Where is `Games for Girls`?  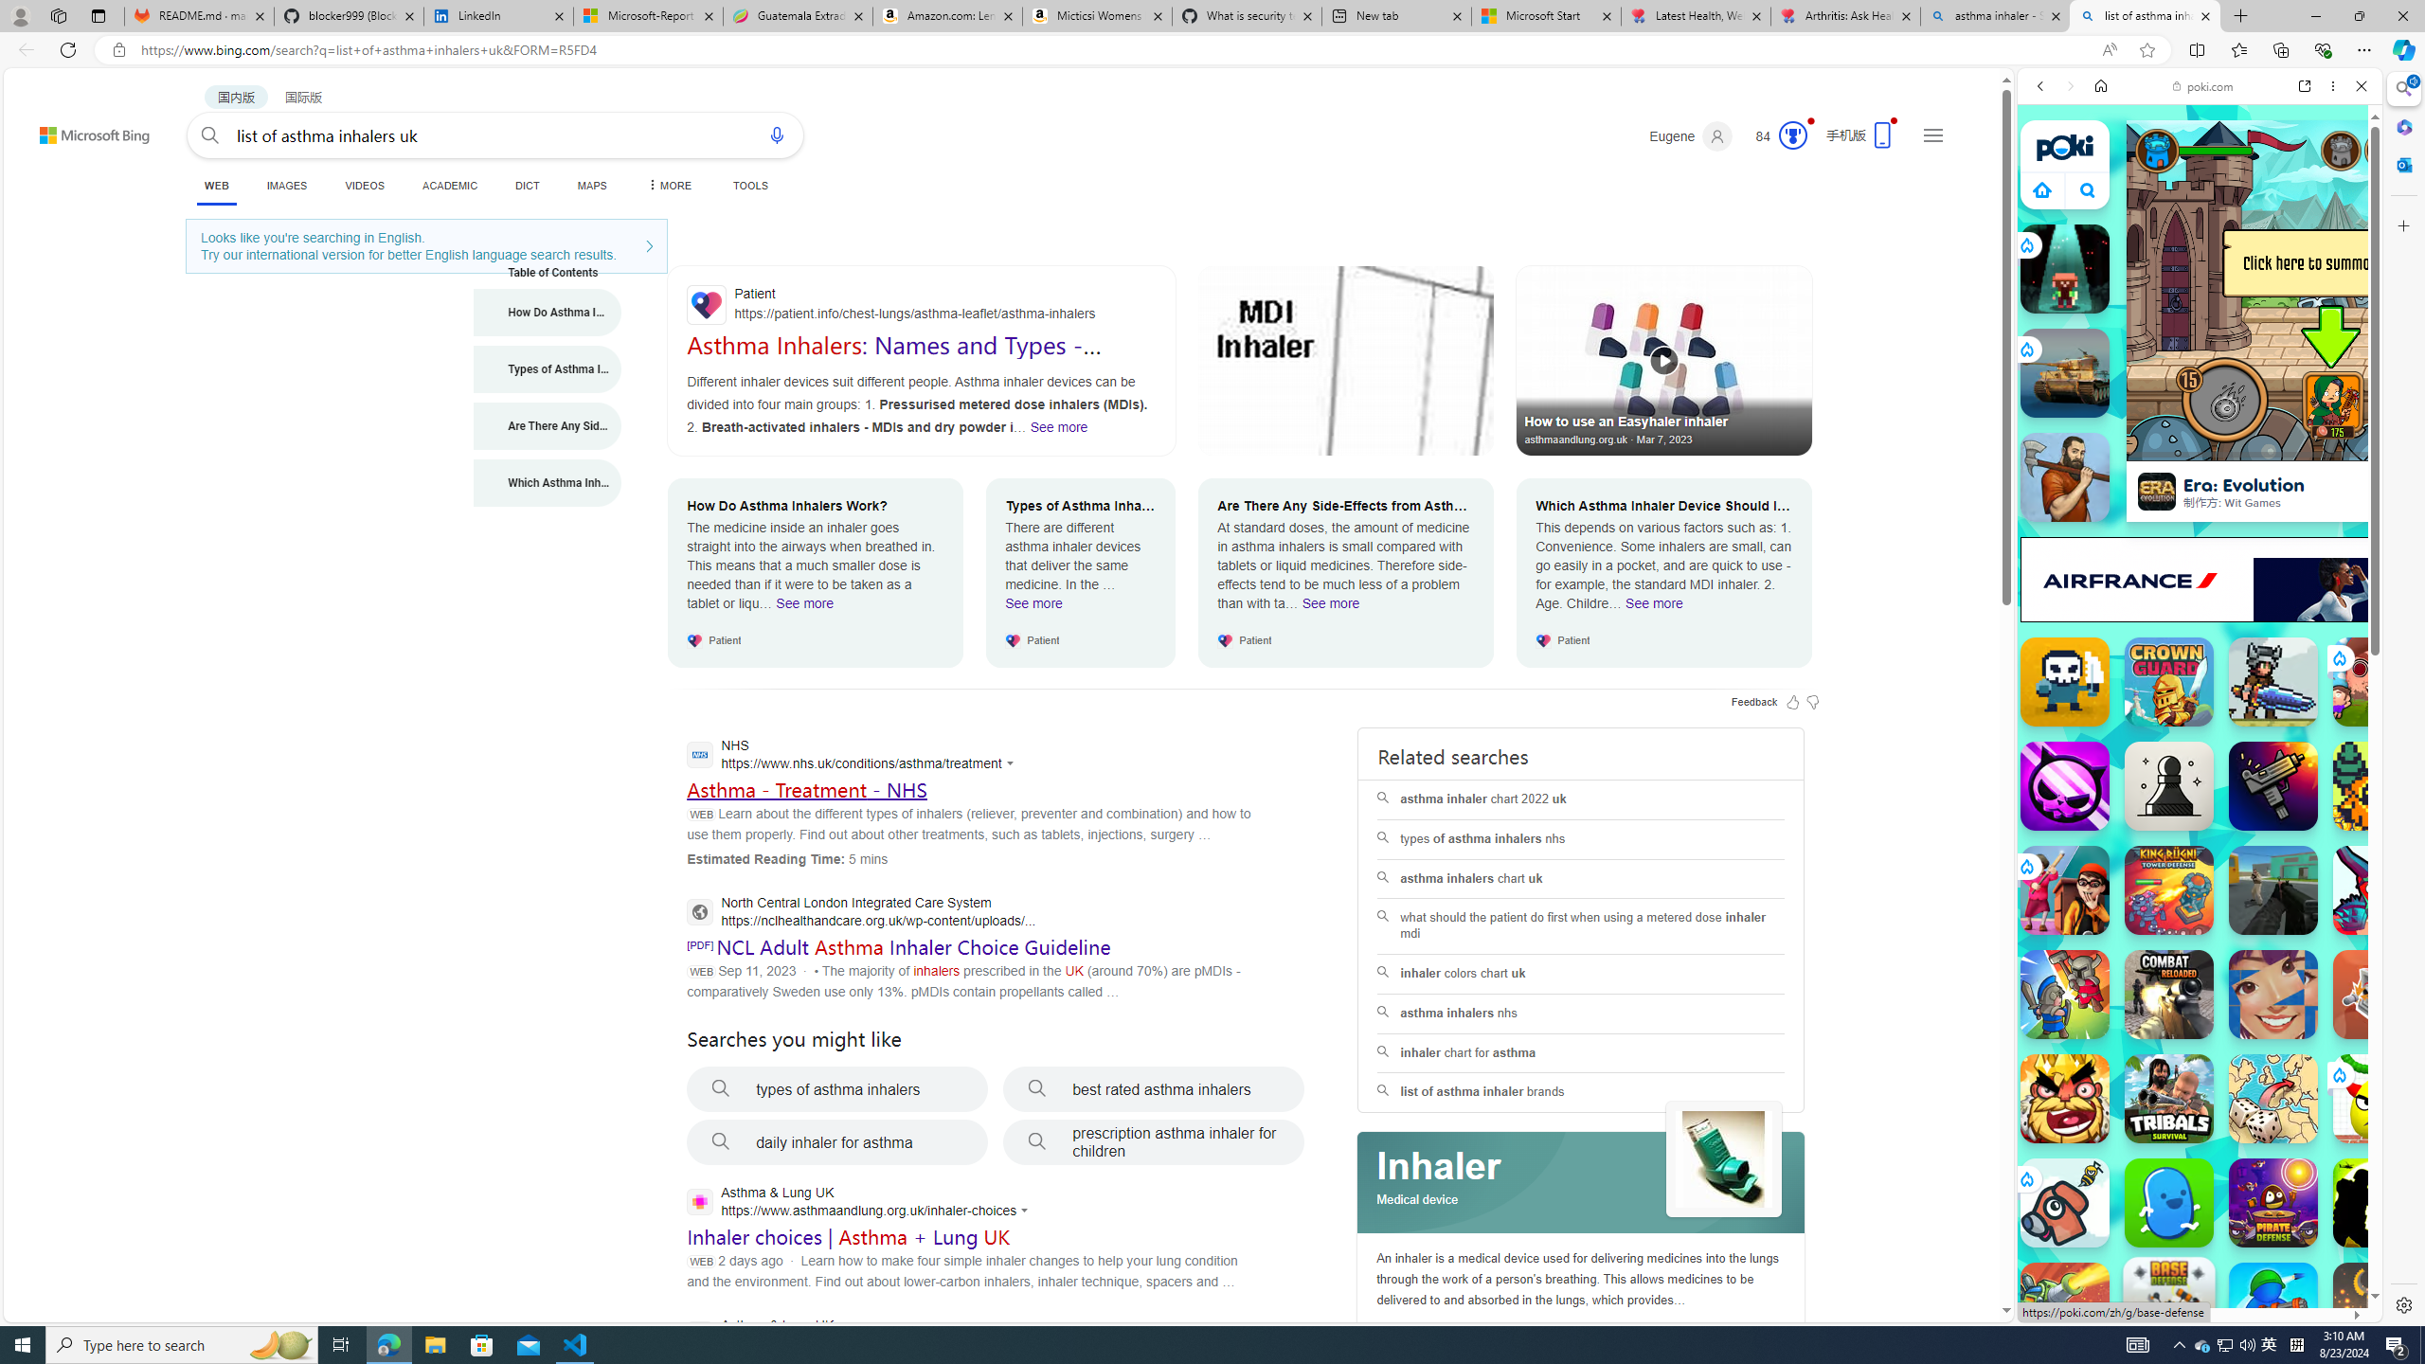
Games for Girls is located at coordinates (2200, 676).